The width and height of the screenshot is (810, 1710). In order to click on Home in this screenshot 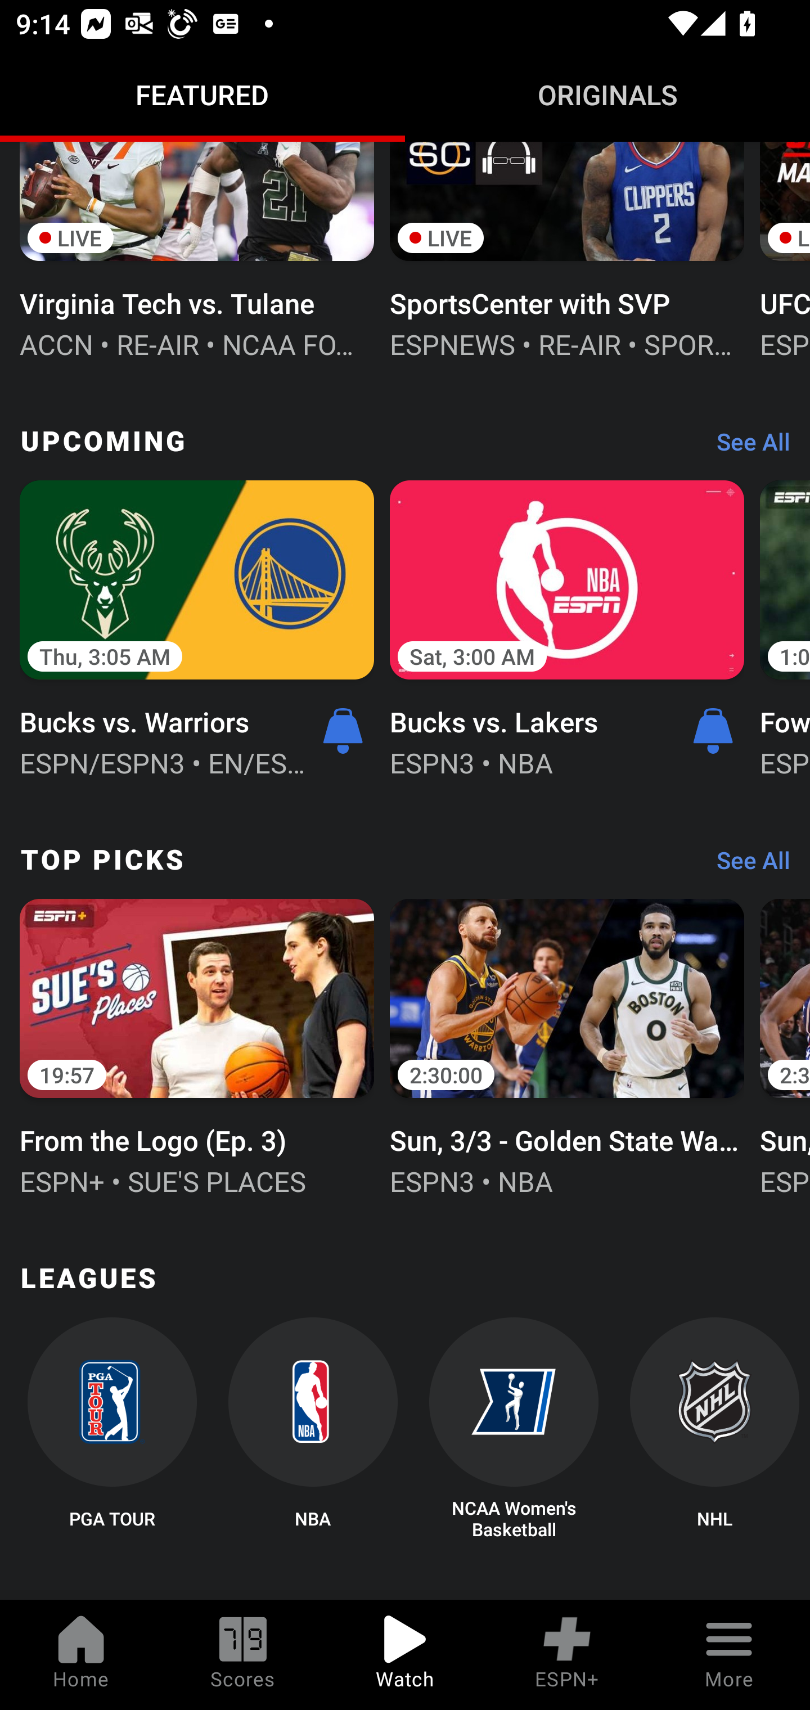, I will do `click(81, 1655)`.